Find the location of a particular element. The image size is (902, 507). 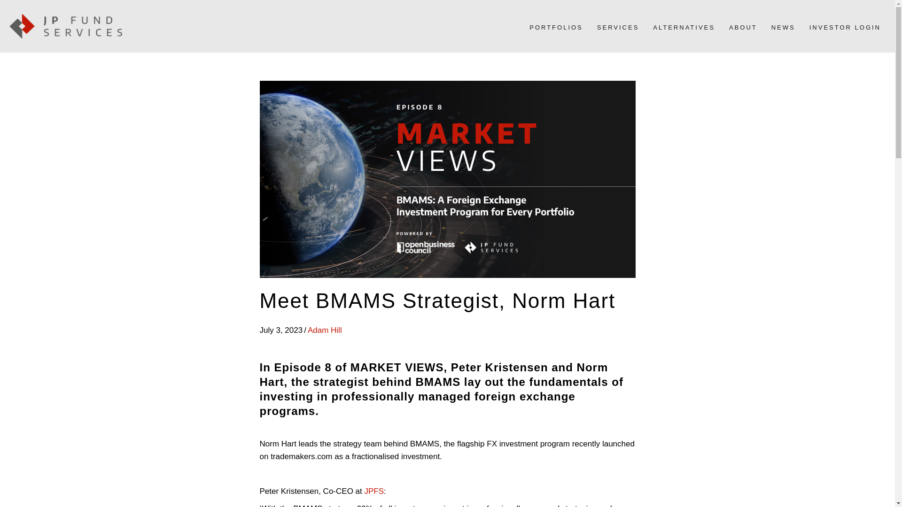

Adam Hill is located at coordinates (324, 330).